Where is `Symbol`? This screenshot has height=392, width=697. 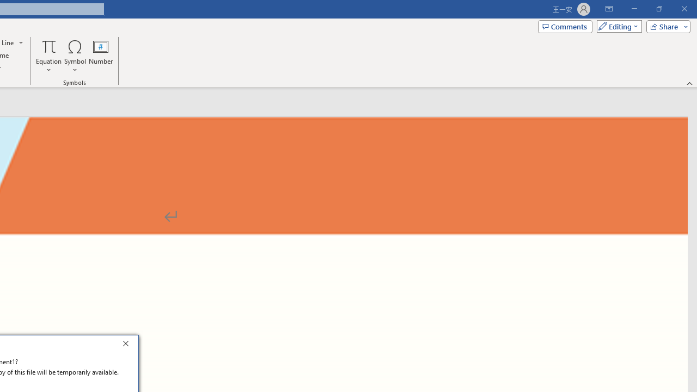
Symbol is located at coordinates (75, 56).